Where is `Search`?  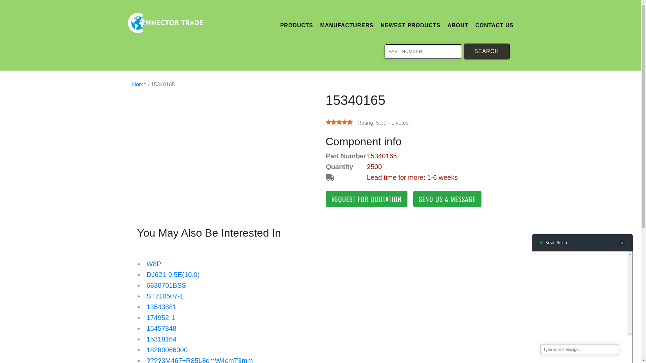
Search is located at coordinates (487, 51).